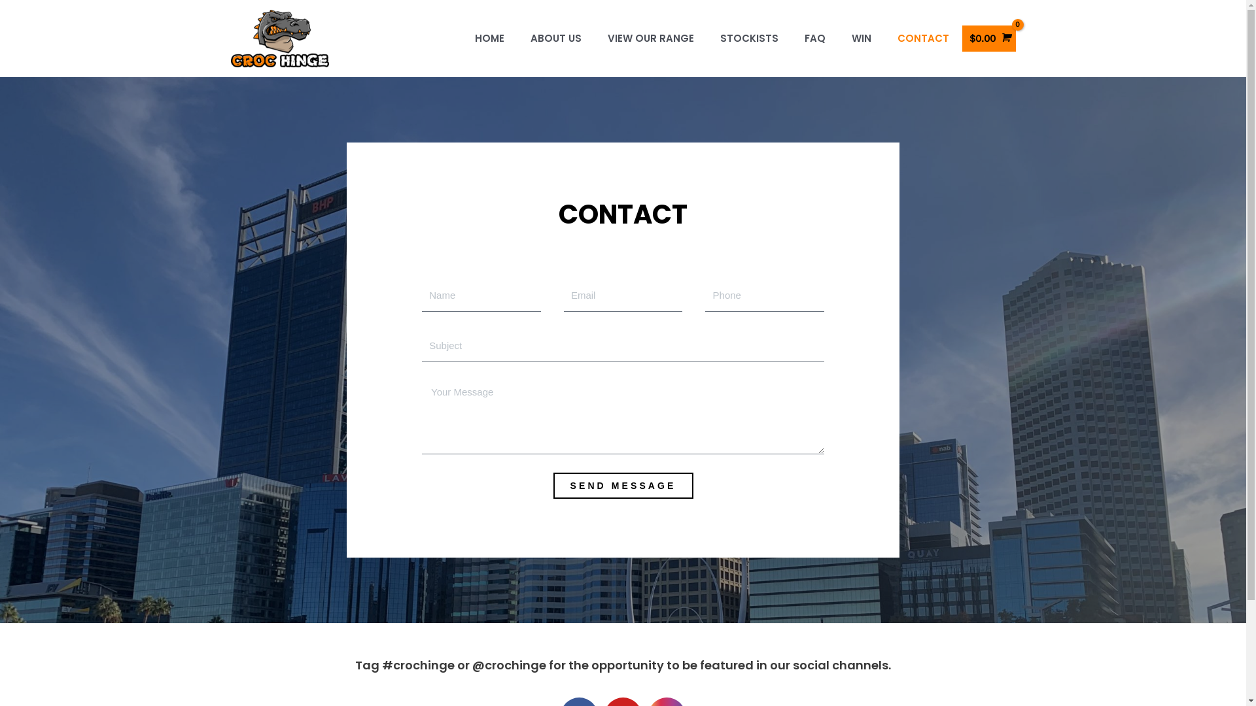 This screenshot has height=706, width=1256. Describe the element at coordinates (924, 39) in the screenshot. I see `CONTACT` at that location.